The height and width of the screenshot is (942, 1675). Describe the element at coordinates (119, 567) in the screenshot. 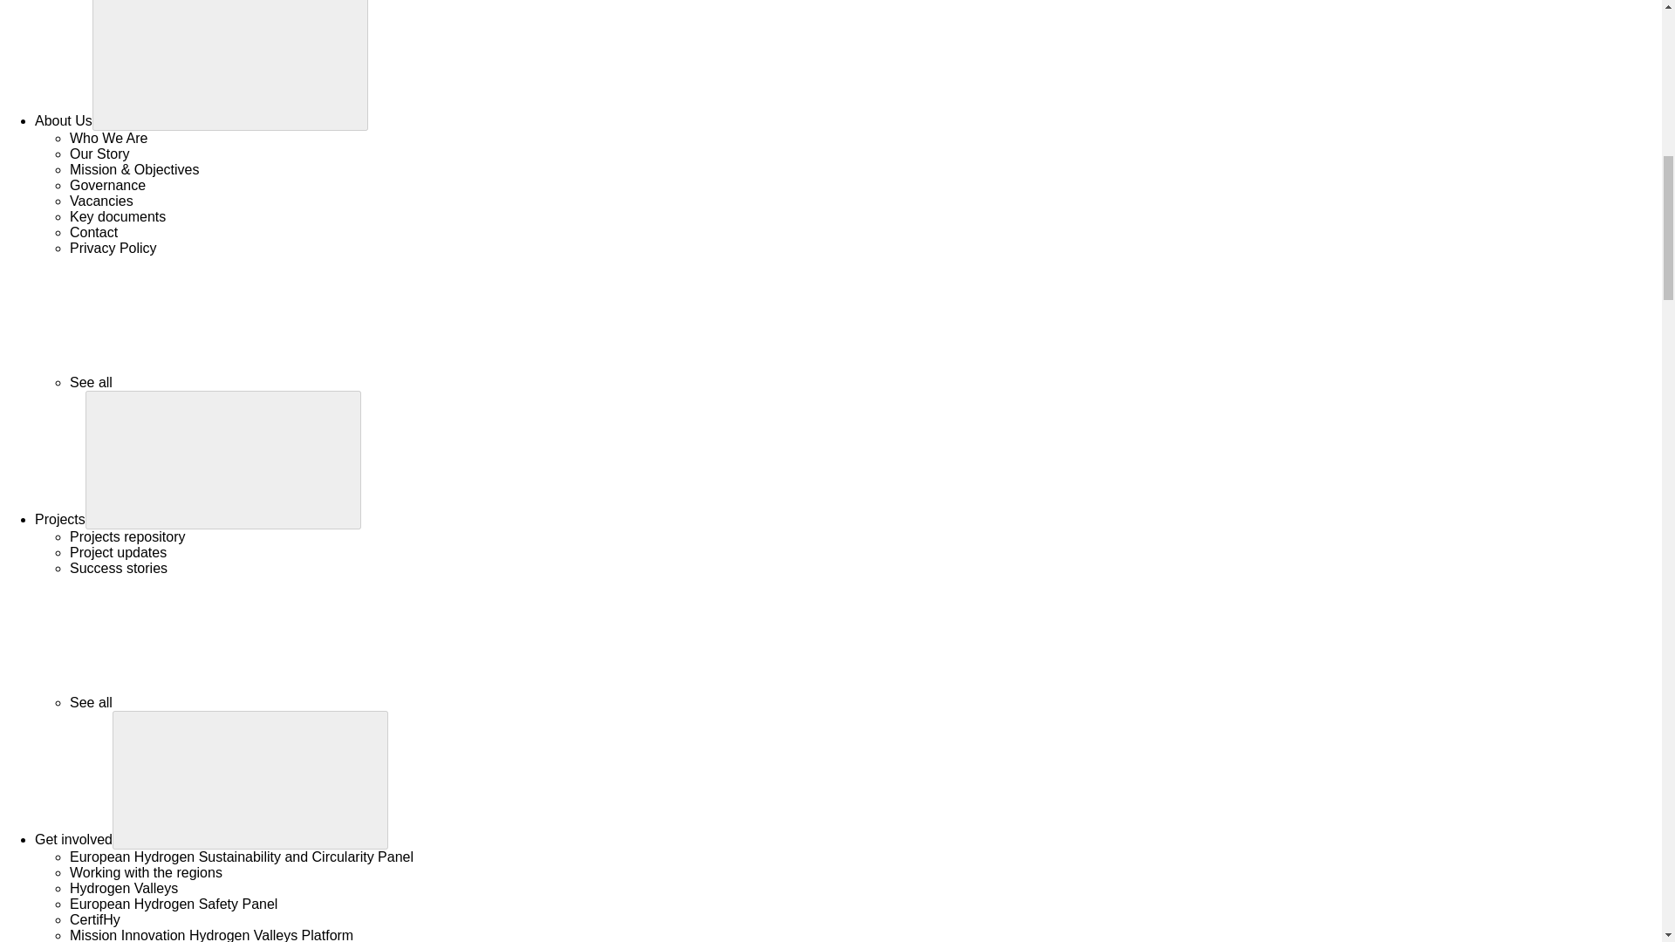

I see `Success stories` at that location.